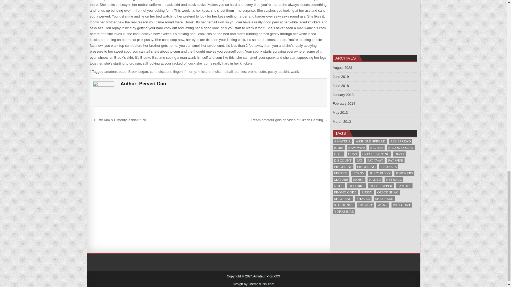 This screenshot has height=287, width=511. Describe the element at coordinates (192, 71) in the screenshot. I see `horny` at that location.